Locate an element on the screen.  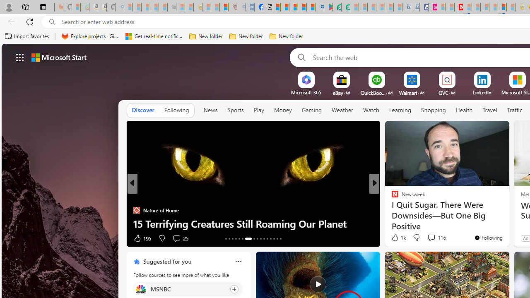
Traffic is located at coordinates (515, 110).